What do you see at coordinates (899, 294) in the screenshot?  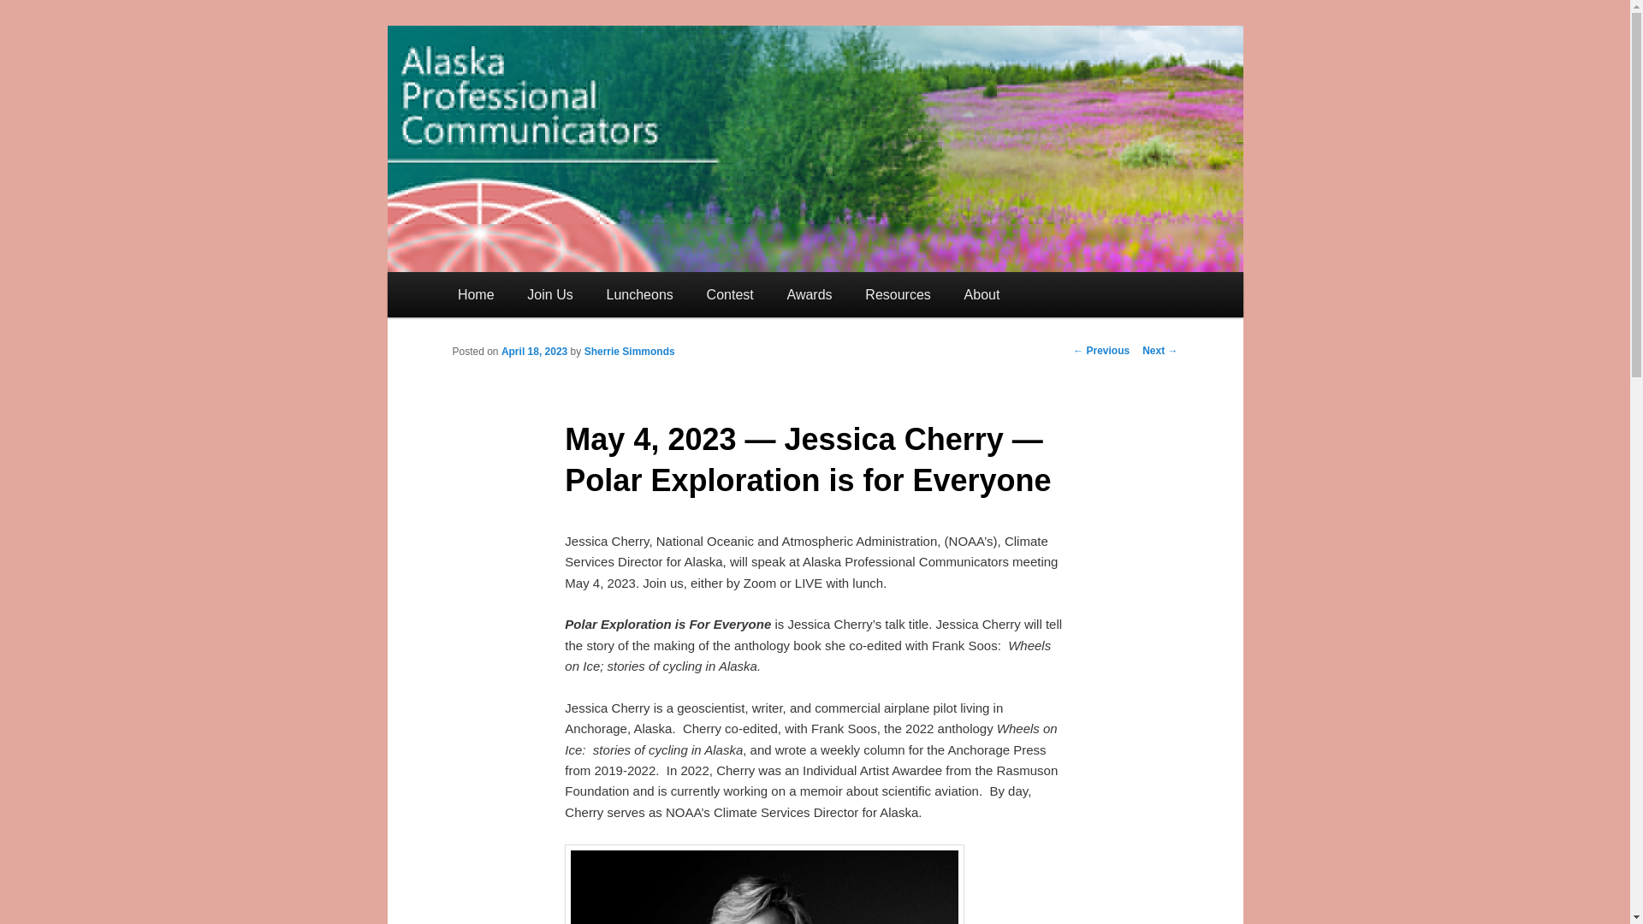 I see `Resources` at bounding box center [899, 294].